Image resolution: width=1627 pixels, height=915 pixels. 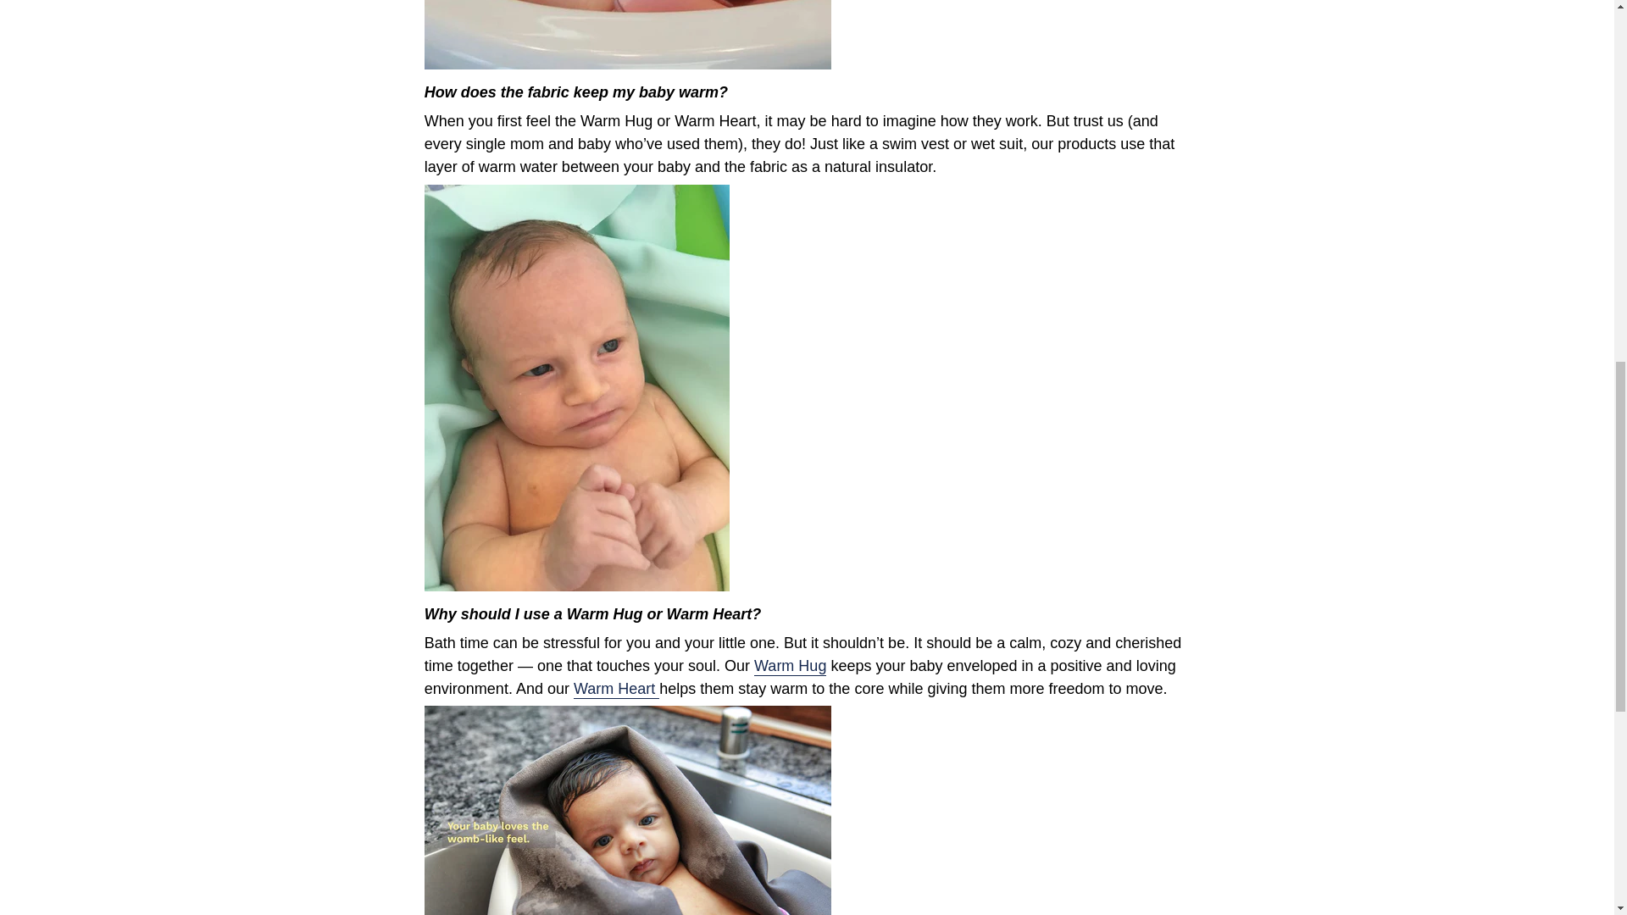 What do you see at coordinates (616, 690) in the screenshot?
I see `Warm Heart Bath Bib` at bounding box center [616, 690].